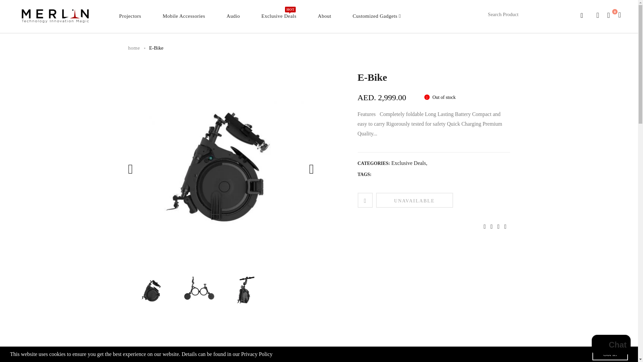 The height and width of the screenshot is (362, 643). What do you see at coordinates (184, 19) in the screenshot?
I see `Add to wishlist` at bounding box center [184, 19].